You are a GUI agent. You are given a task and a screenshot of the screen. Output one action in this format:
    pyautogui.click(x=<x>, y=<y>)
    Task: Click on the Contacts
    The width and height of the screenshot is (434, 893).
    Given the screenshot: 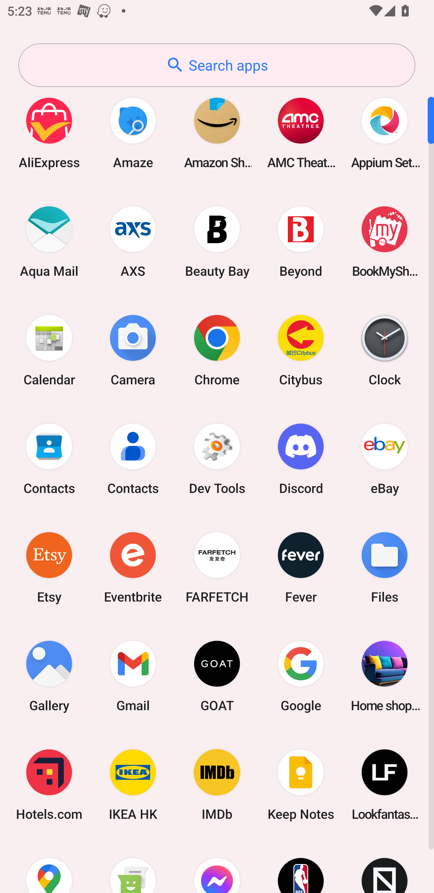 What is the action you would take?
    pyautogui.click(x=49, y=459)
    